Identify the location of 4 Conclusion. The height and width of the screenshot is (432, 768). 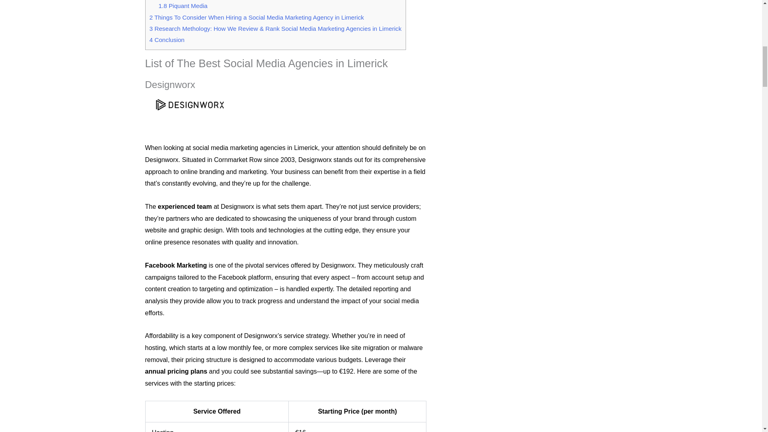
(167, 40).